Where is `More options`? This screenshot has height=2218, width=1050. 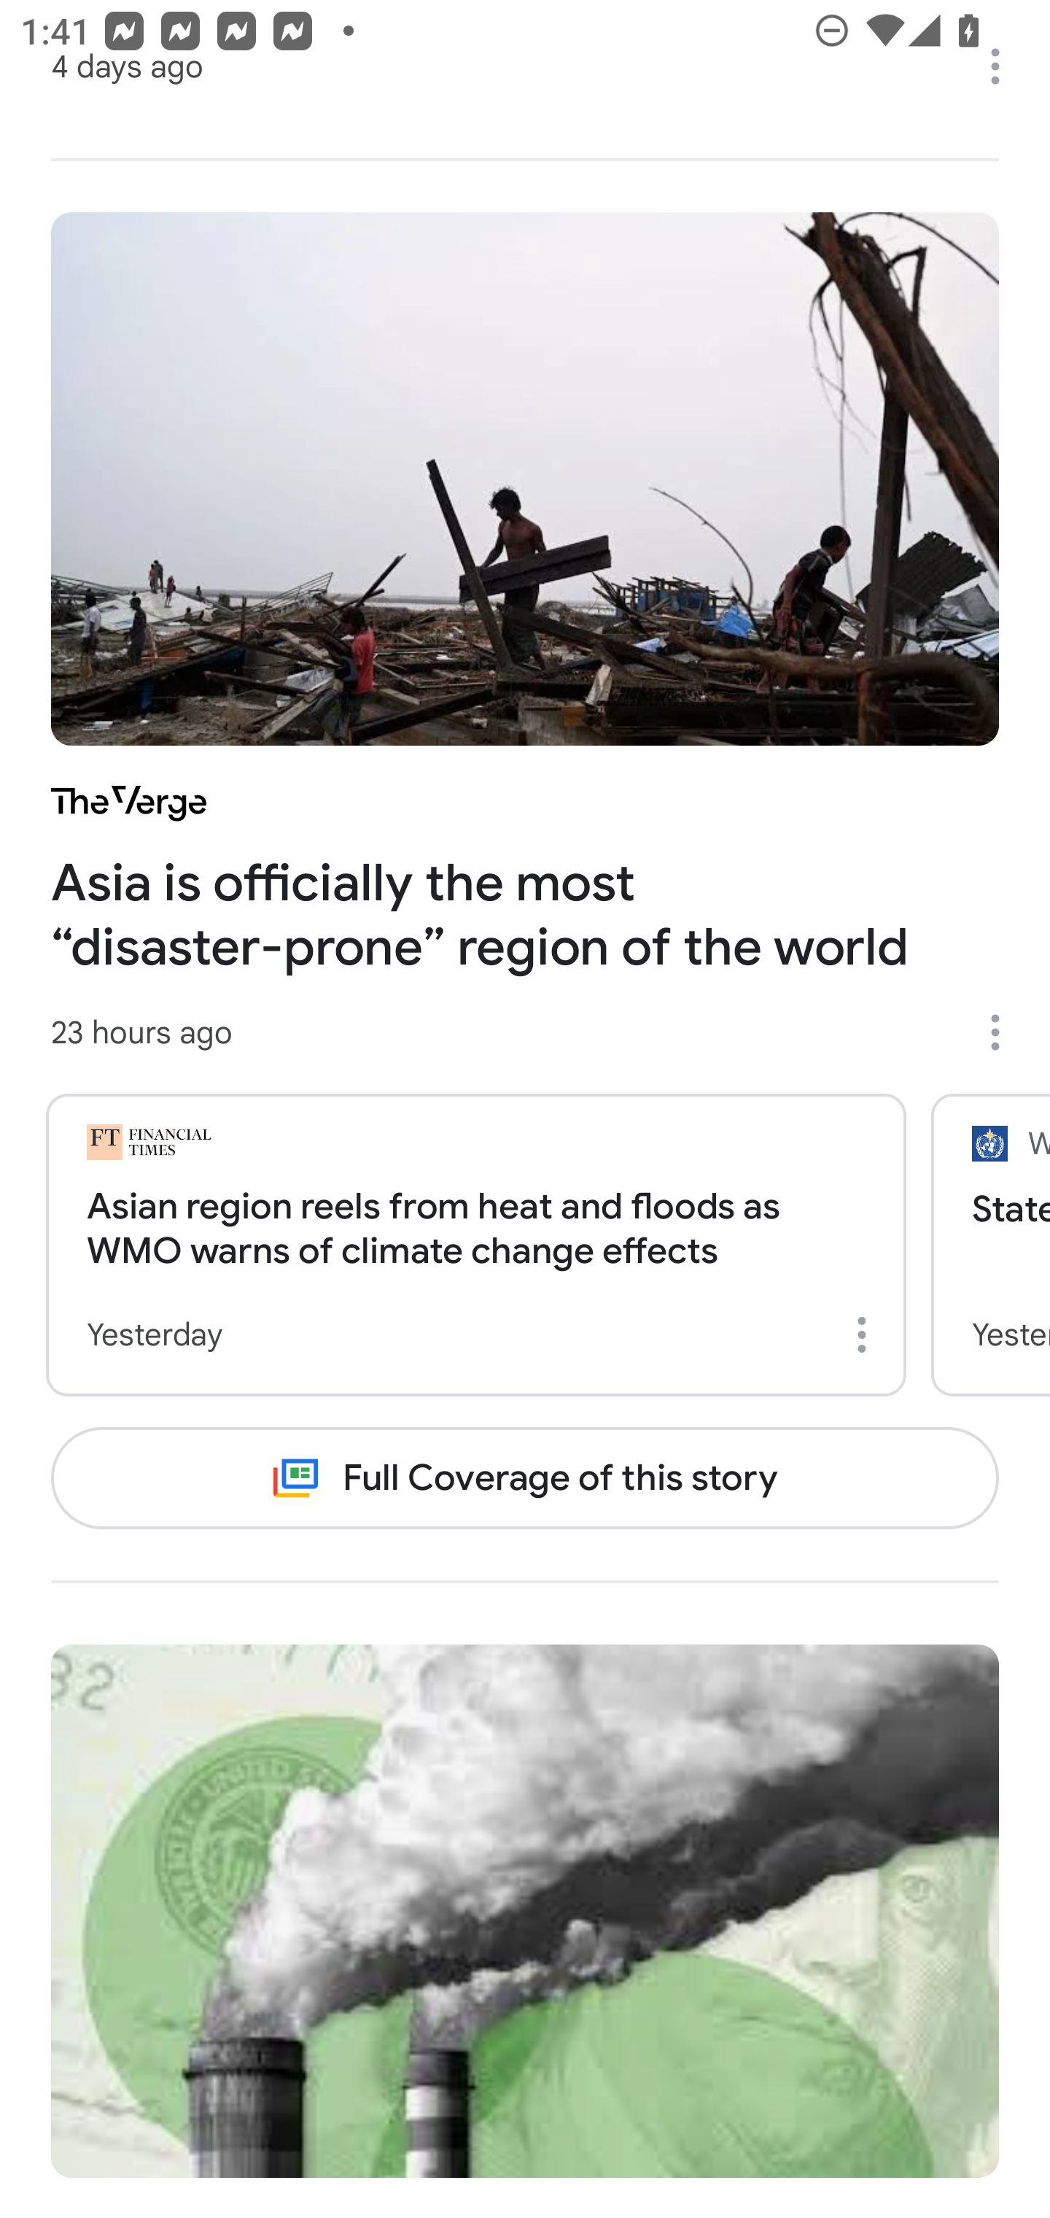 More options is located at coordinates (1005, 66).